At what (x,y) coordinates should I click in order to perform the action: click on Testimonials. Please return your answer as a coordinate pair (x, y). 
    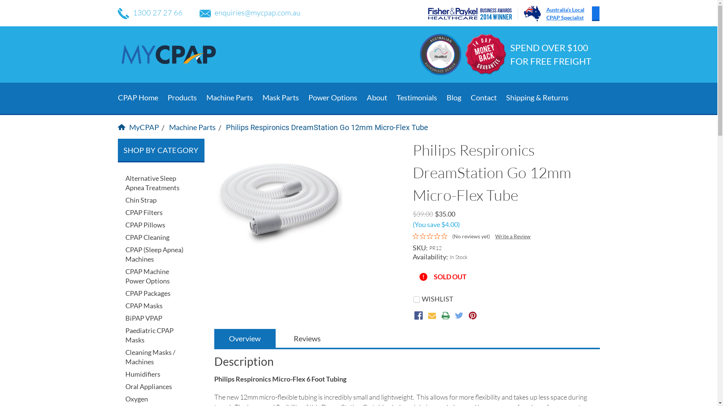
    Looking at the image, I should click on (421, 98).